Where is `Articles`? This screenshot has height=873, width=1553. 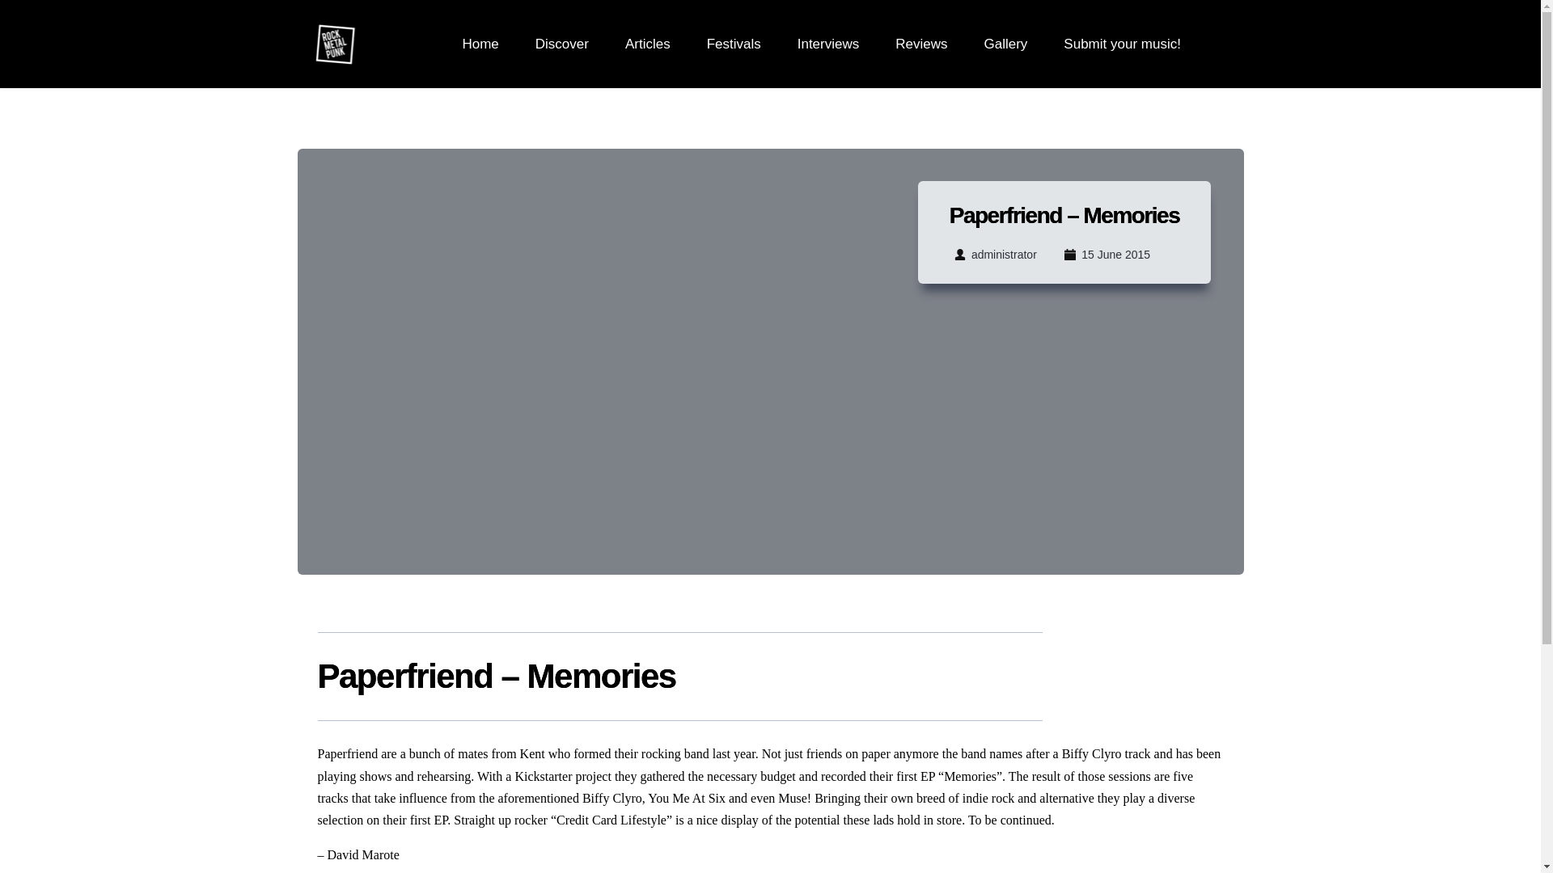
Articles is located at coordinates (648, 44).